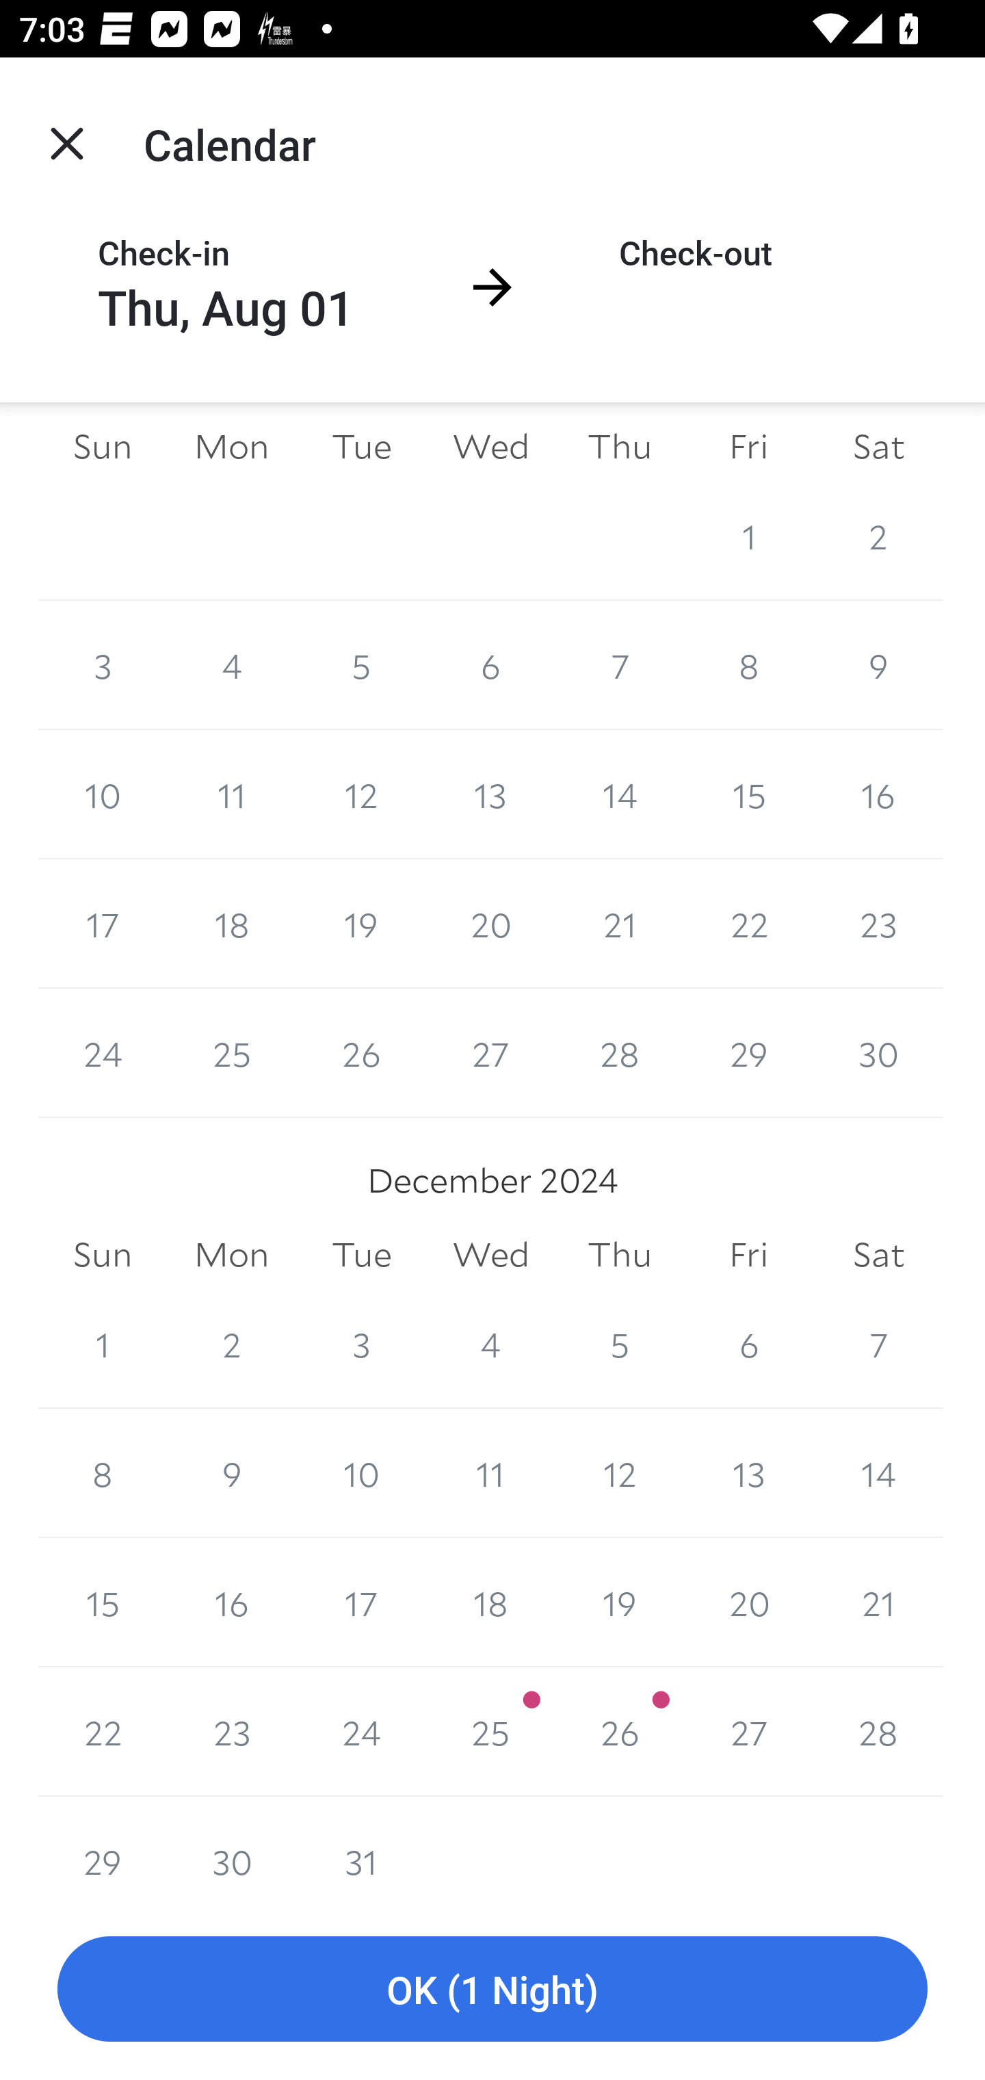 The image size is (985, 2080). I want to click on Wed, so click(491, 1253).